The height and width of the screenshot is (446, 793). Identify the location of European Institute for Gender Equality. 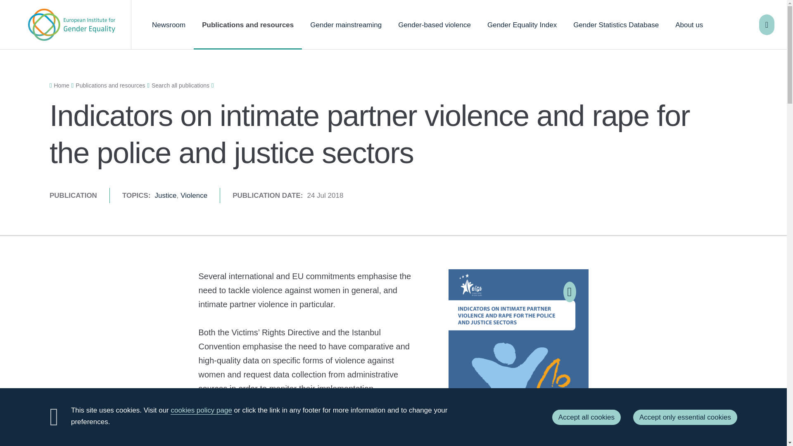
(71, 25).